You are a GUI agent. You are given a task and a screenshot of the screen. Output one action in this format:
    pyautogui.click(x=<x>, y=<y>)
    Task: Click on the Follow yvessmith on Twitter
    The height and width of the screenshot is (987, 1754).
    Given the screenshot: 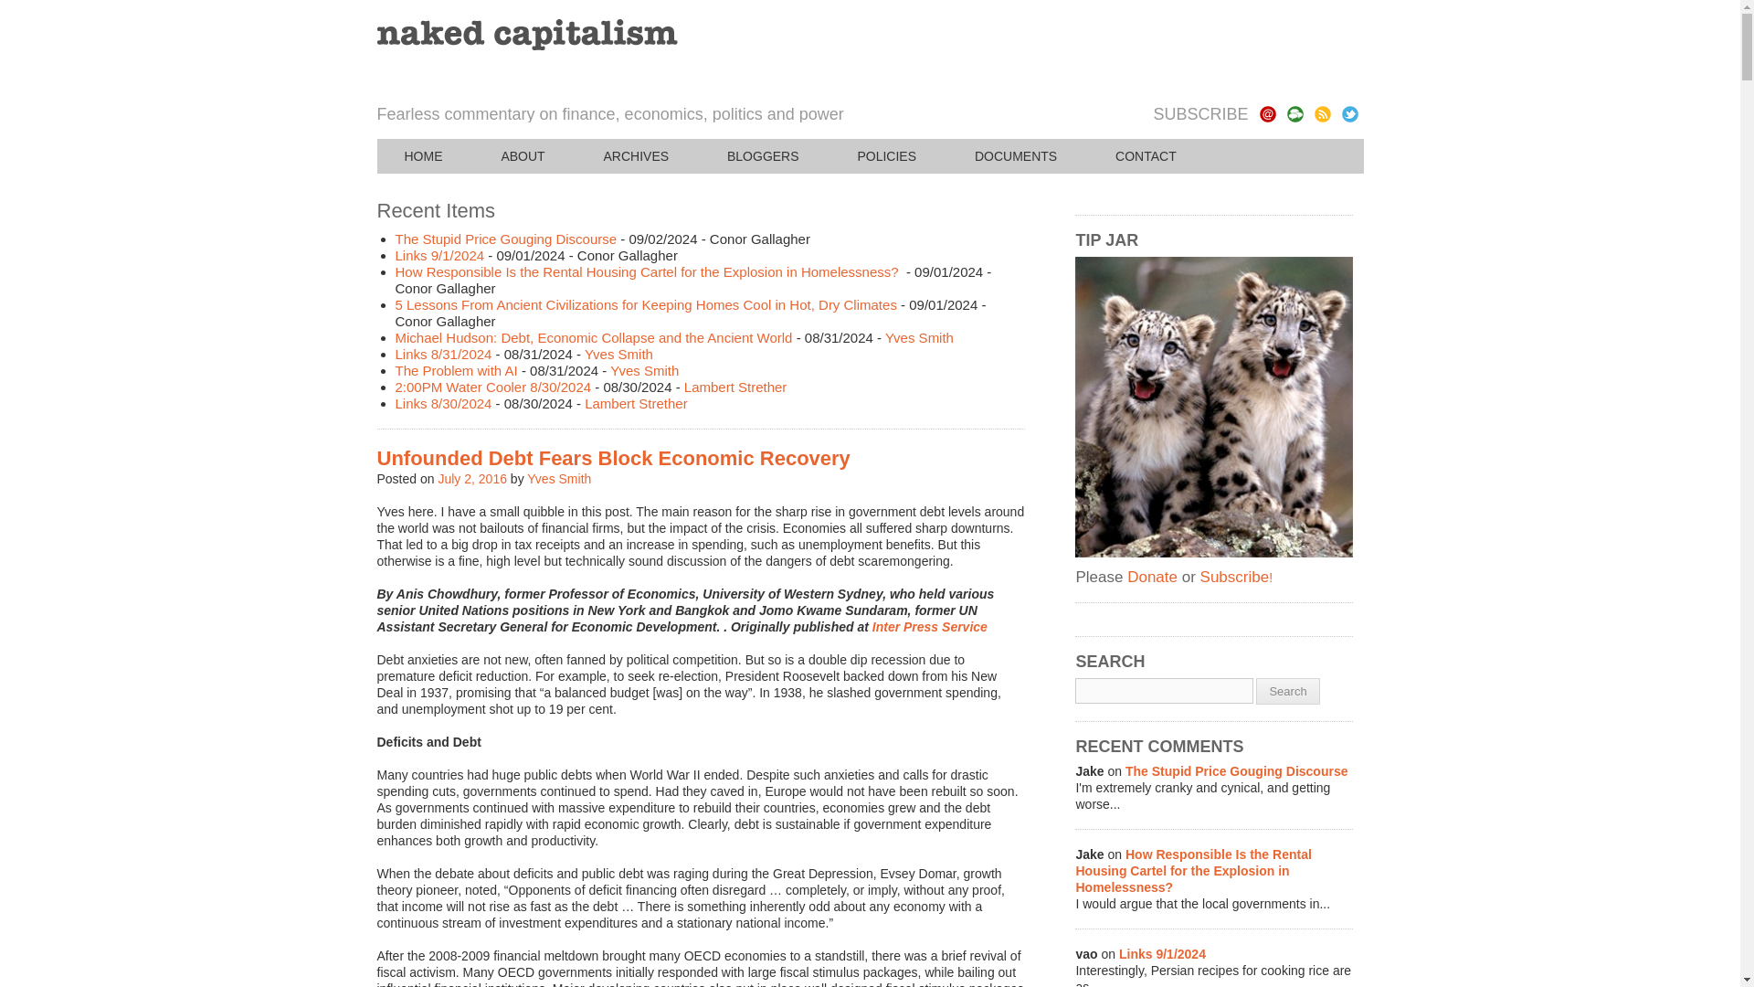 What is the action you would take?
    pyautogui.click(x=1349, y=113)
    